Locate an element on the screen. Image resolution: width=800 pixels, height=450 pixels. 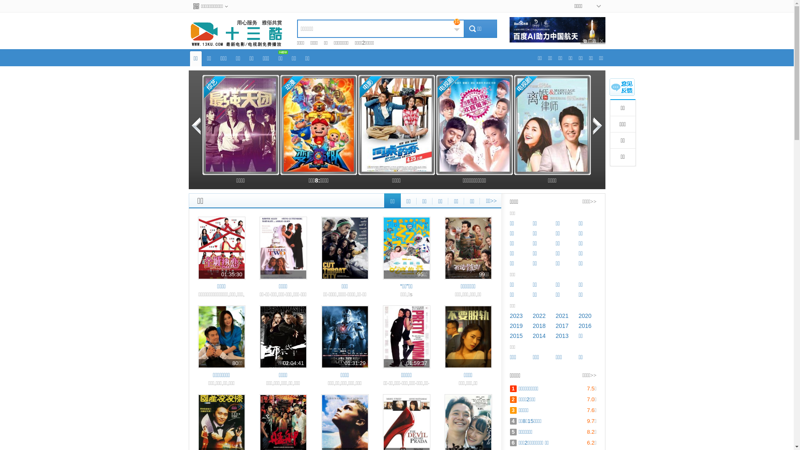
2013 is located at coordinates (562, 336).